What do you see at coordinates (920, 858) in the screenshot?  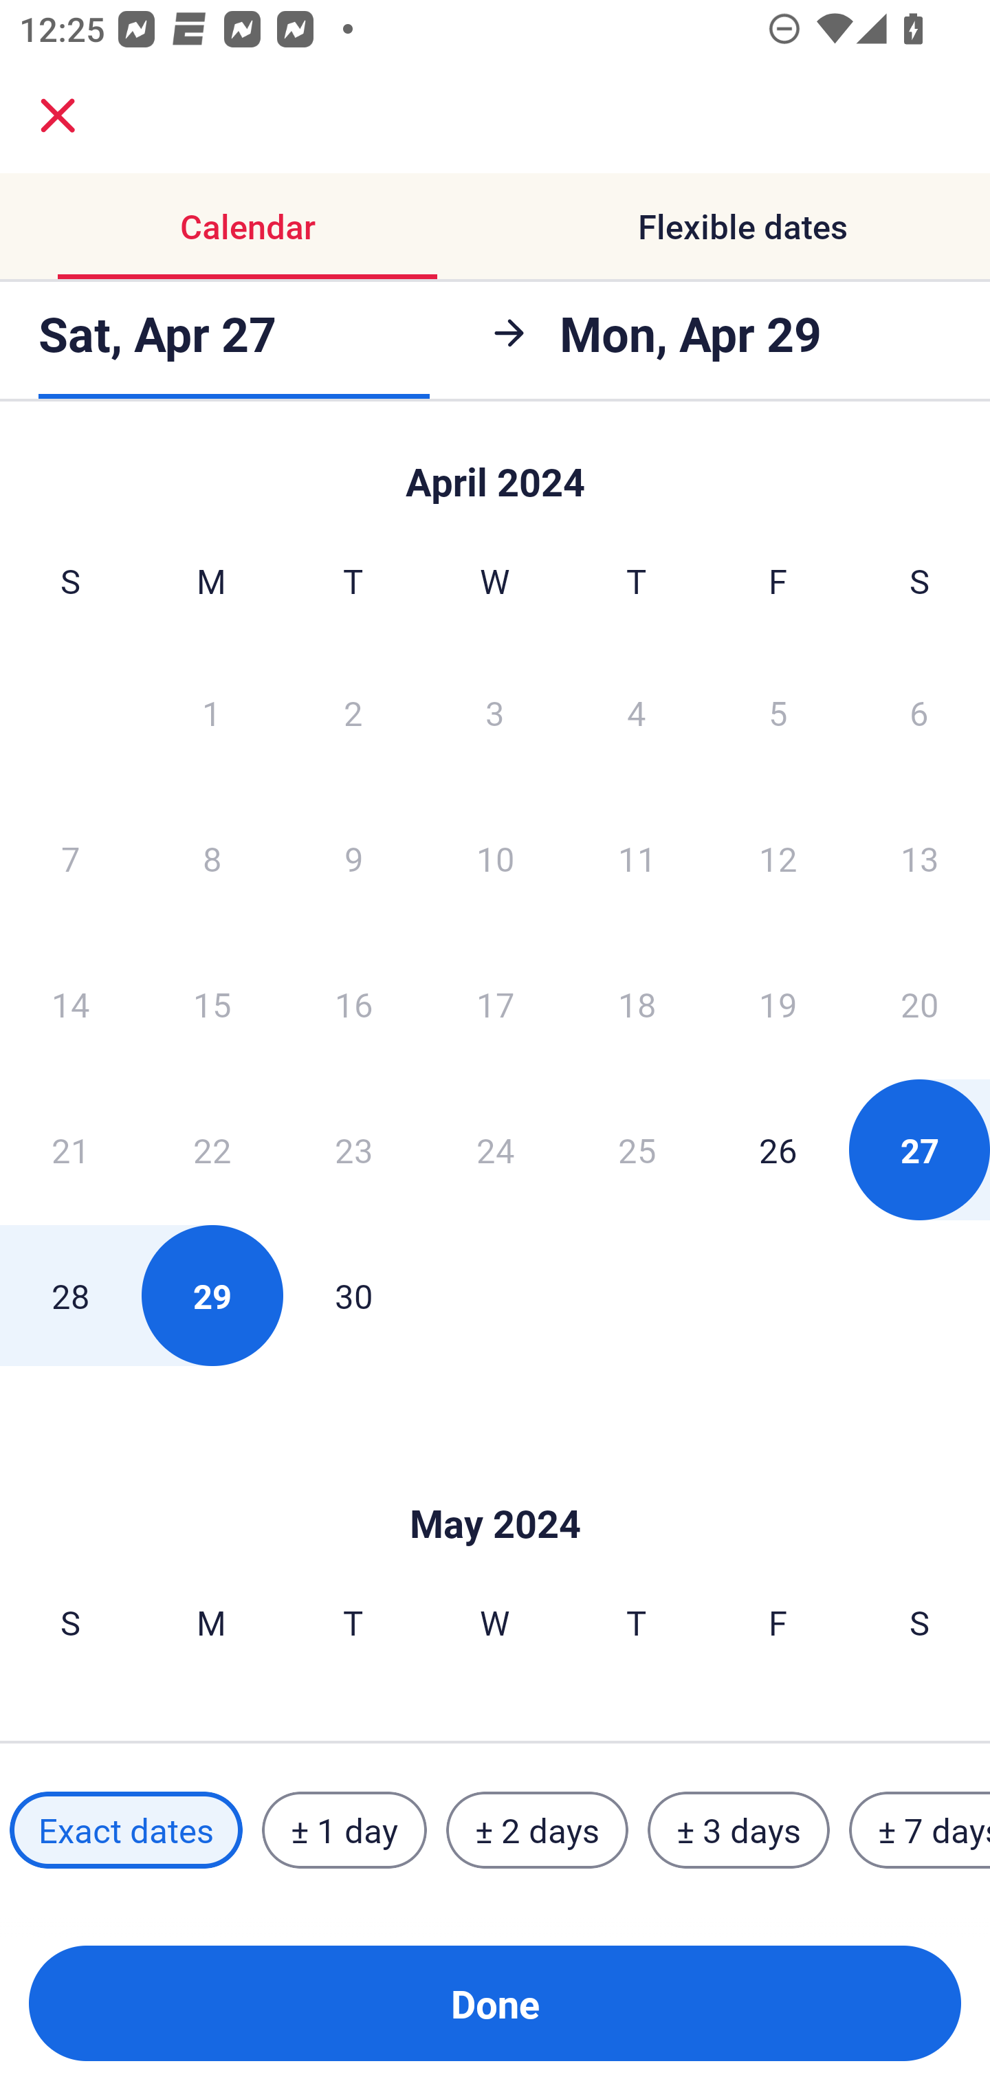 I see `13 Saturday, April 13, 2024` at bounding box center [920, 858].